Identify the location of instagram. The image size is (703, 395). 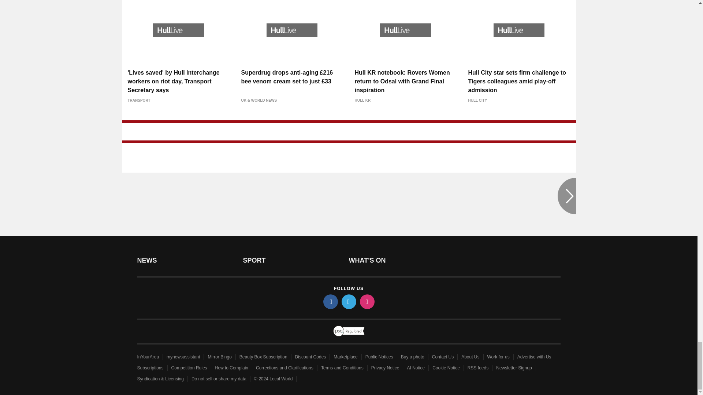
(367, 301).